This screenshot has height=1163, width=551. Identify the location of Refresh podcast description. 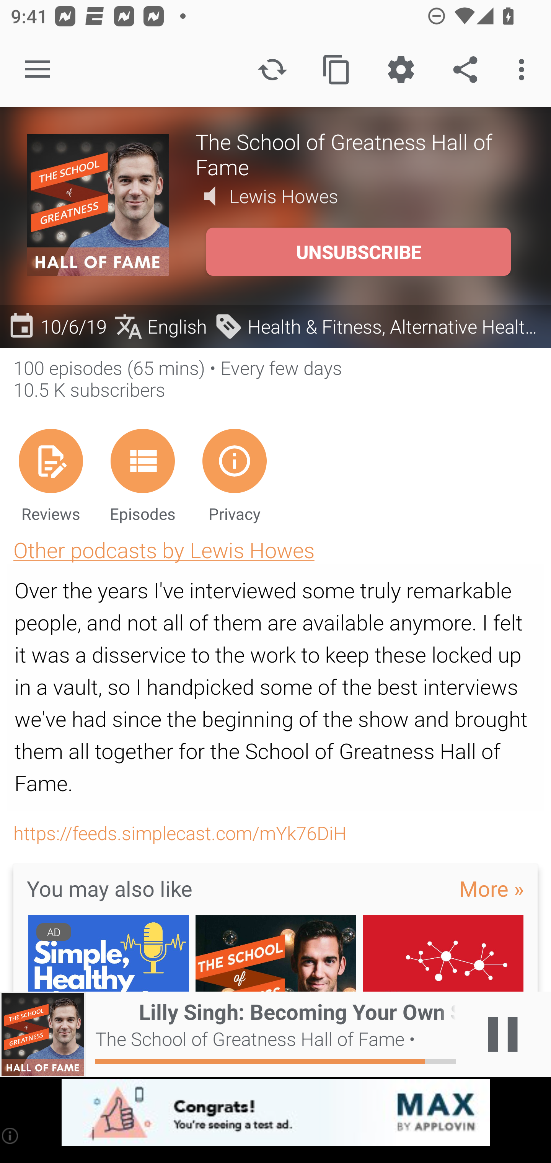
(272, 70).